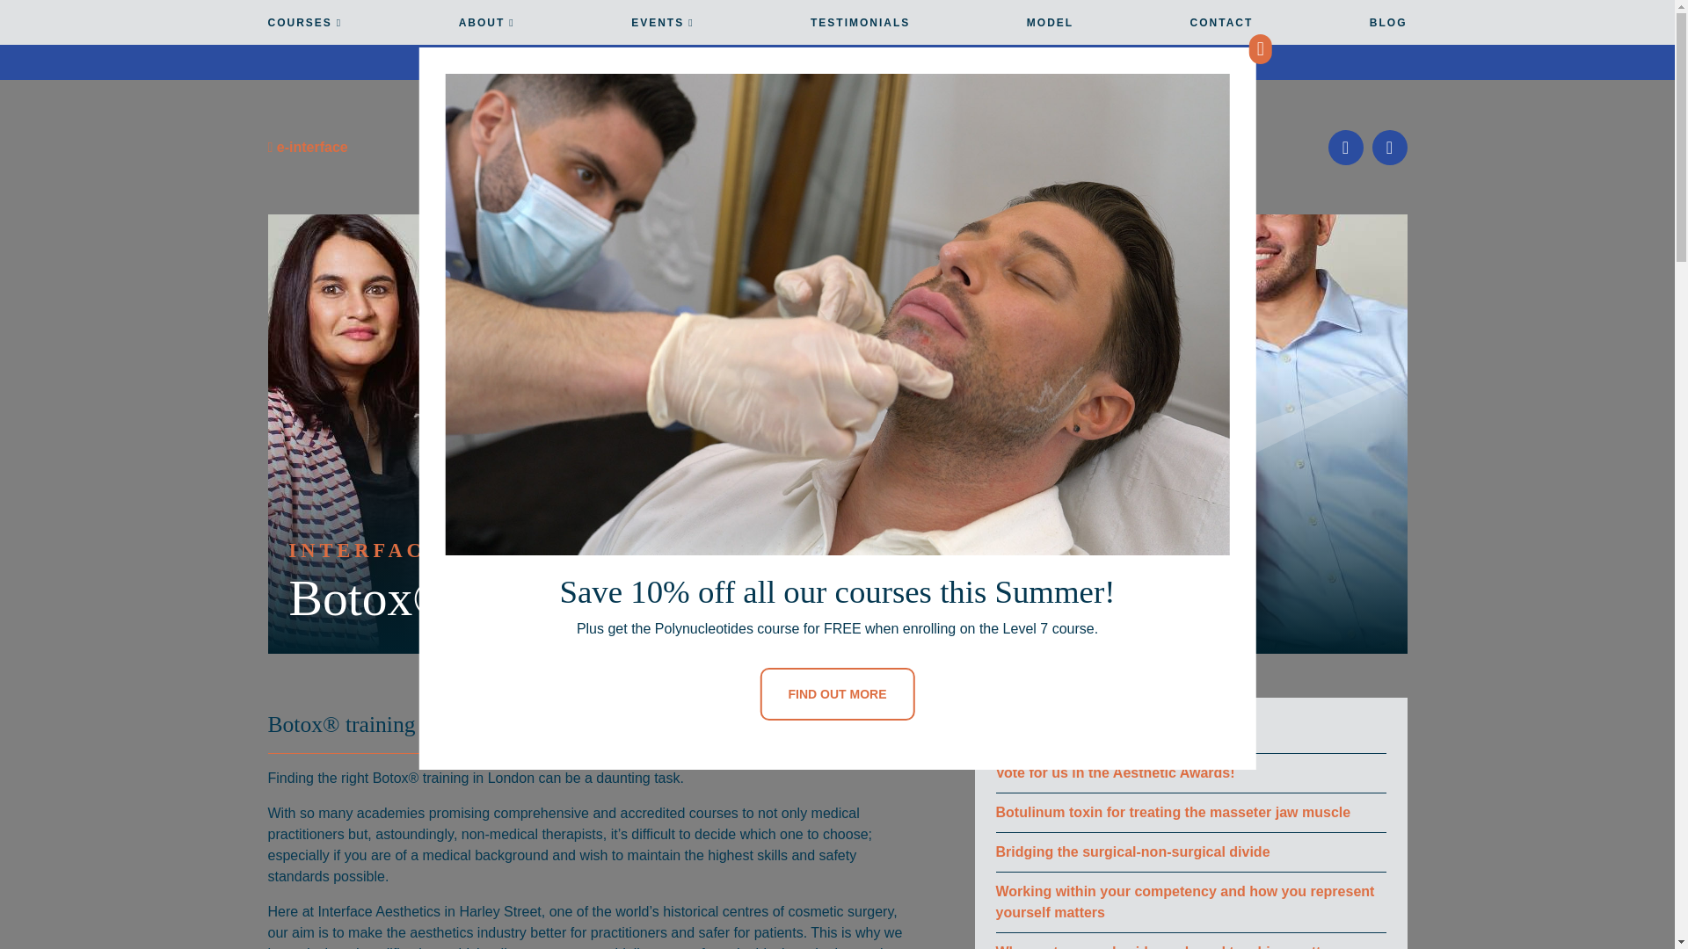  Describe the element at coordinates (860, 30) in the screenshot. I see `TESTIMONIALS` at that location.